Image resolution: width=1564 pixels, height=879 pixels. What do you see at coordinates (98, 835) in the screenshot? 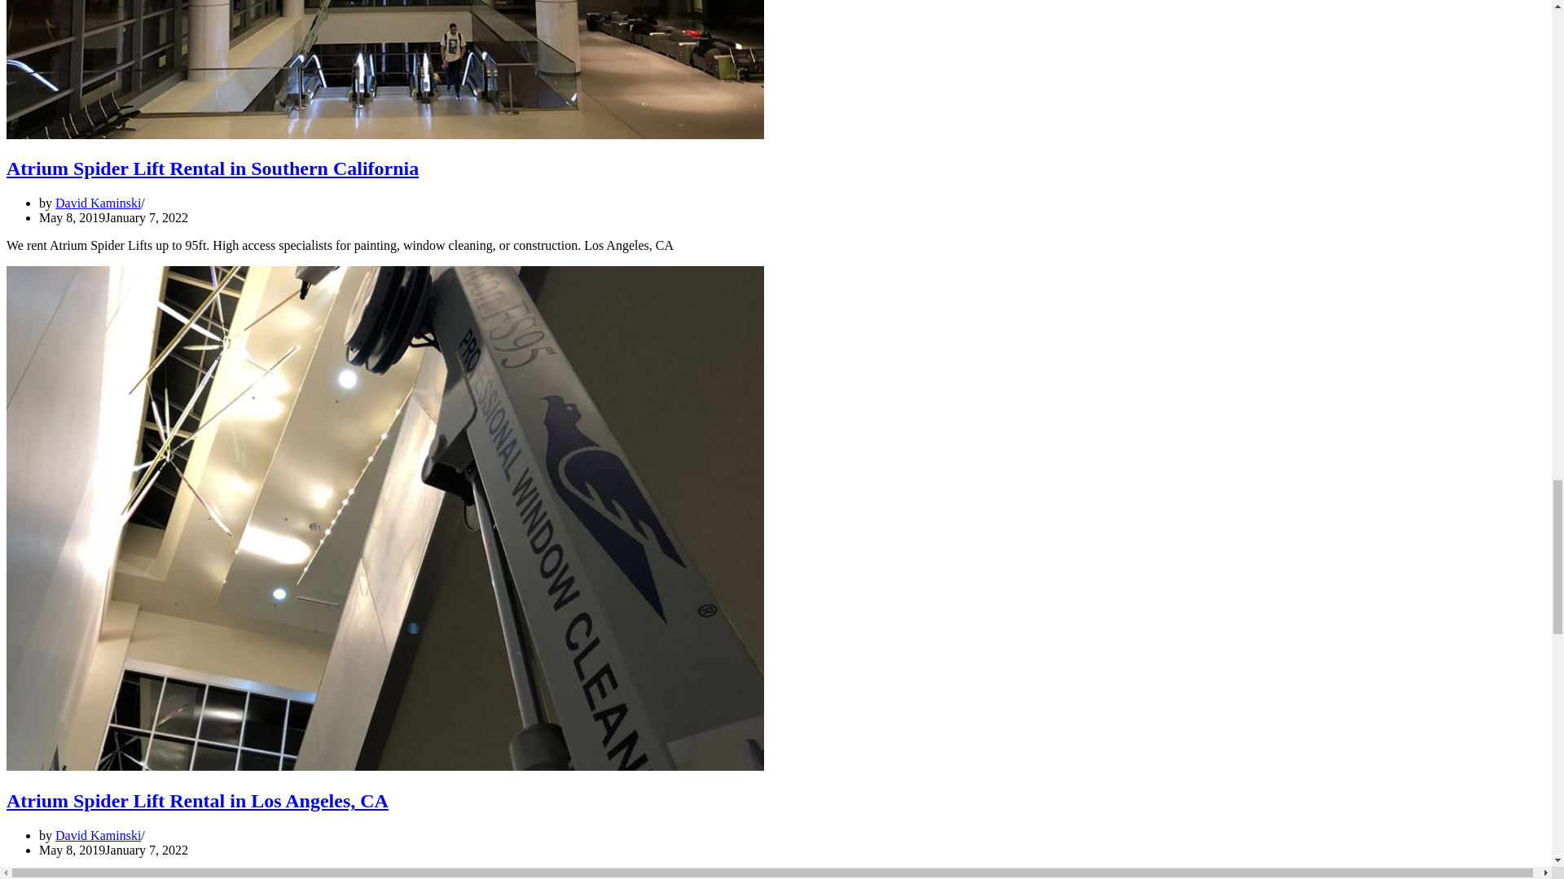
I see `Posts by David Kaminski` at bounding box center [98, 835].